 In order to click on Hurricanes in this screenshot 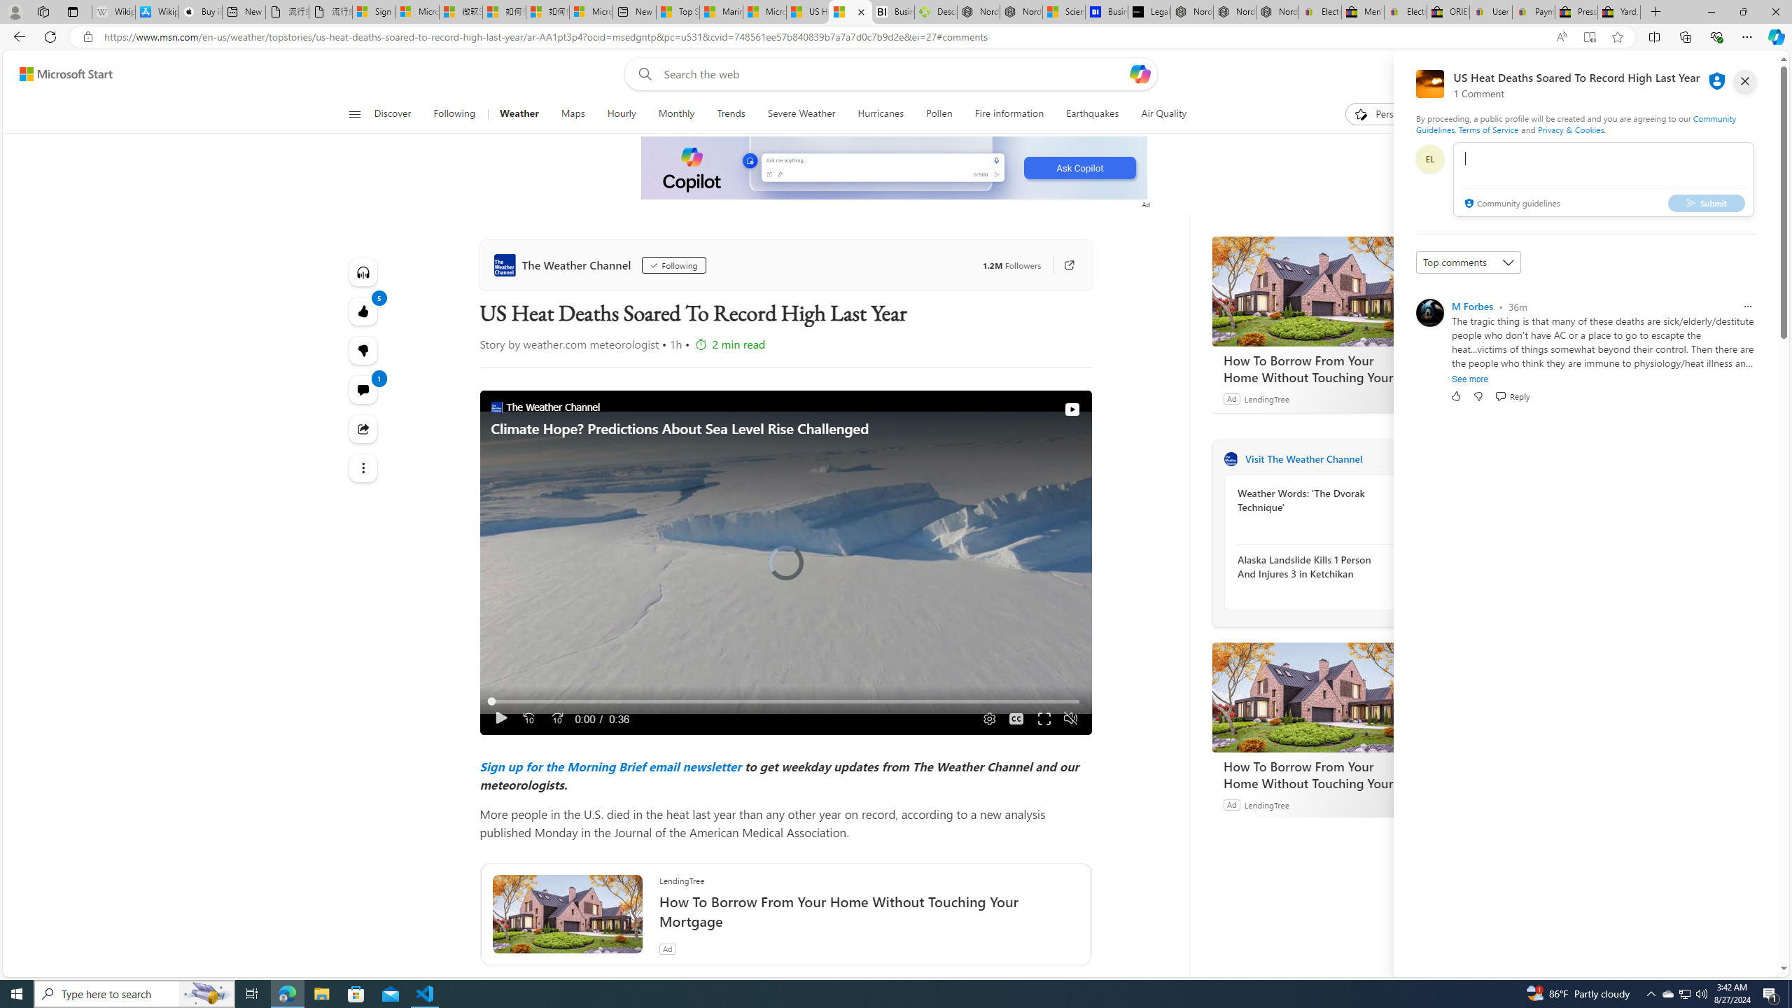, I will do `click(881, 114)`.